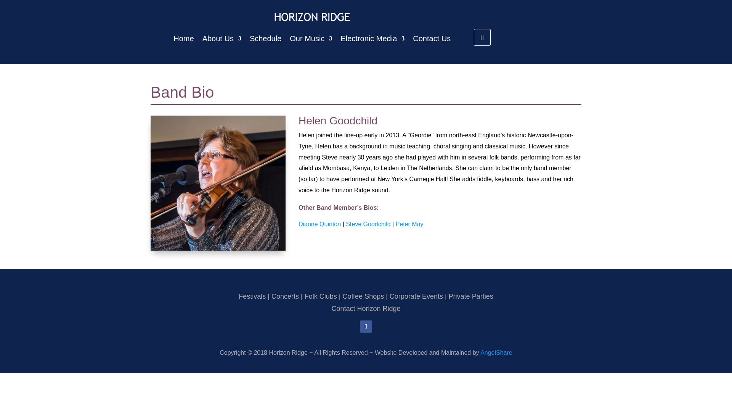  Describe the element at coordinates (482, 37) in the screenshot. I see `Follow on Facebook` at that location.